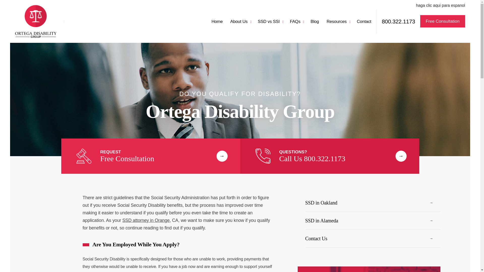  Describe the element at coordinates (315, 22) in the screenshot. I see `About Ortega Disability Group` at that location.